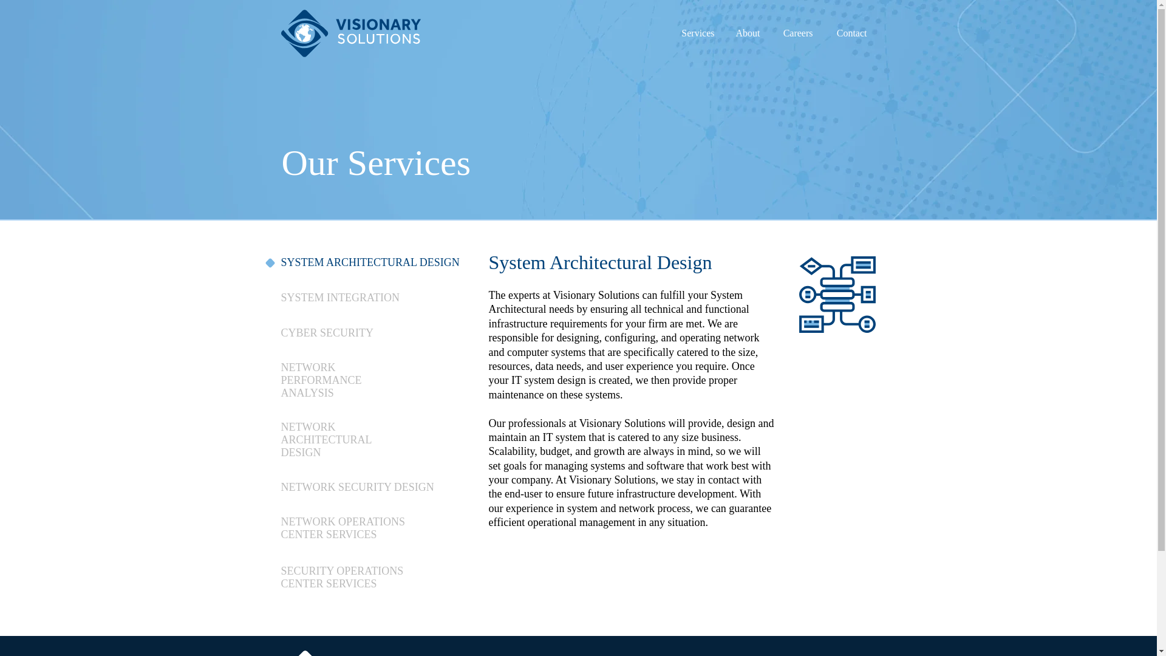 This screenshot has height=656, width=1166. I want to click on Contact, so click(849, 33).